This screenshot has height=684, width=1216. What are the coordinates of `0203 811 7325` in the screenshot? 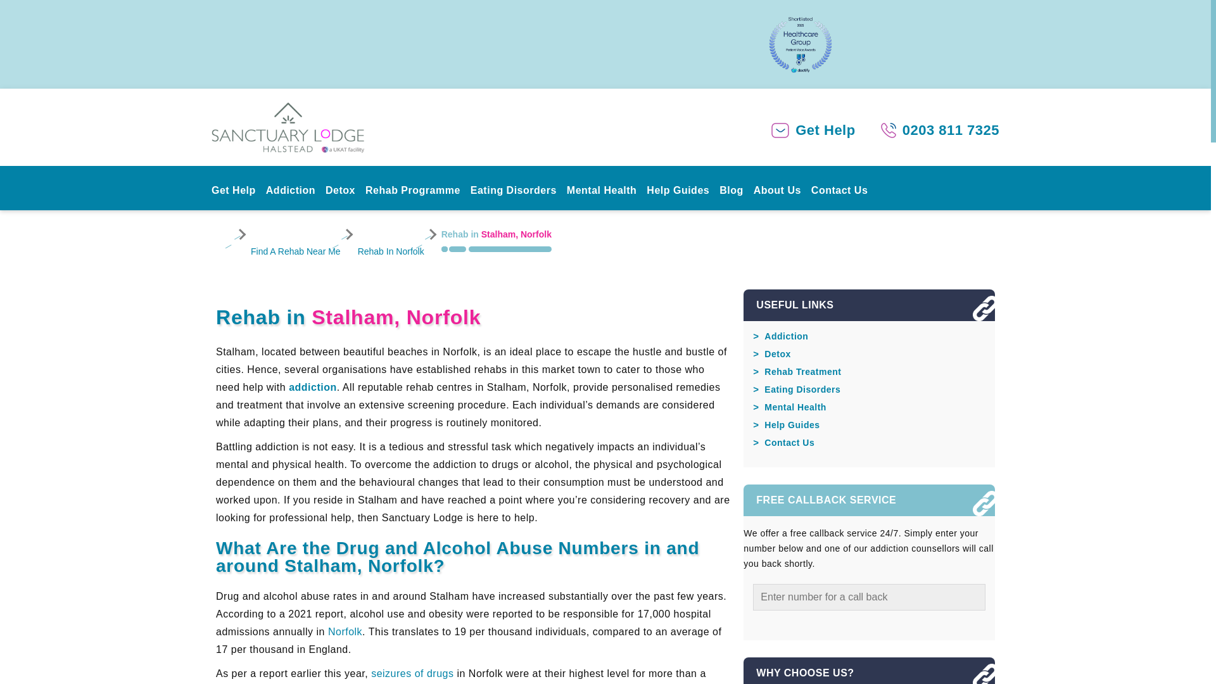 It's located at (951, 130).